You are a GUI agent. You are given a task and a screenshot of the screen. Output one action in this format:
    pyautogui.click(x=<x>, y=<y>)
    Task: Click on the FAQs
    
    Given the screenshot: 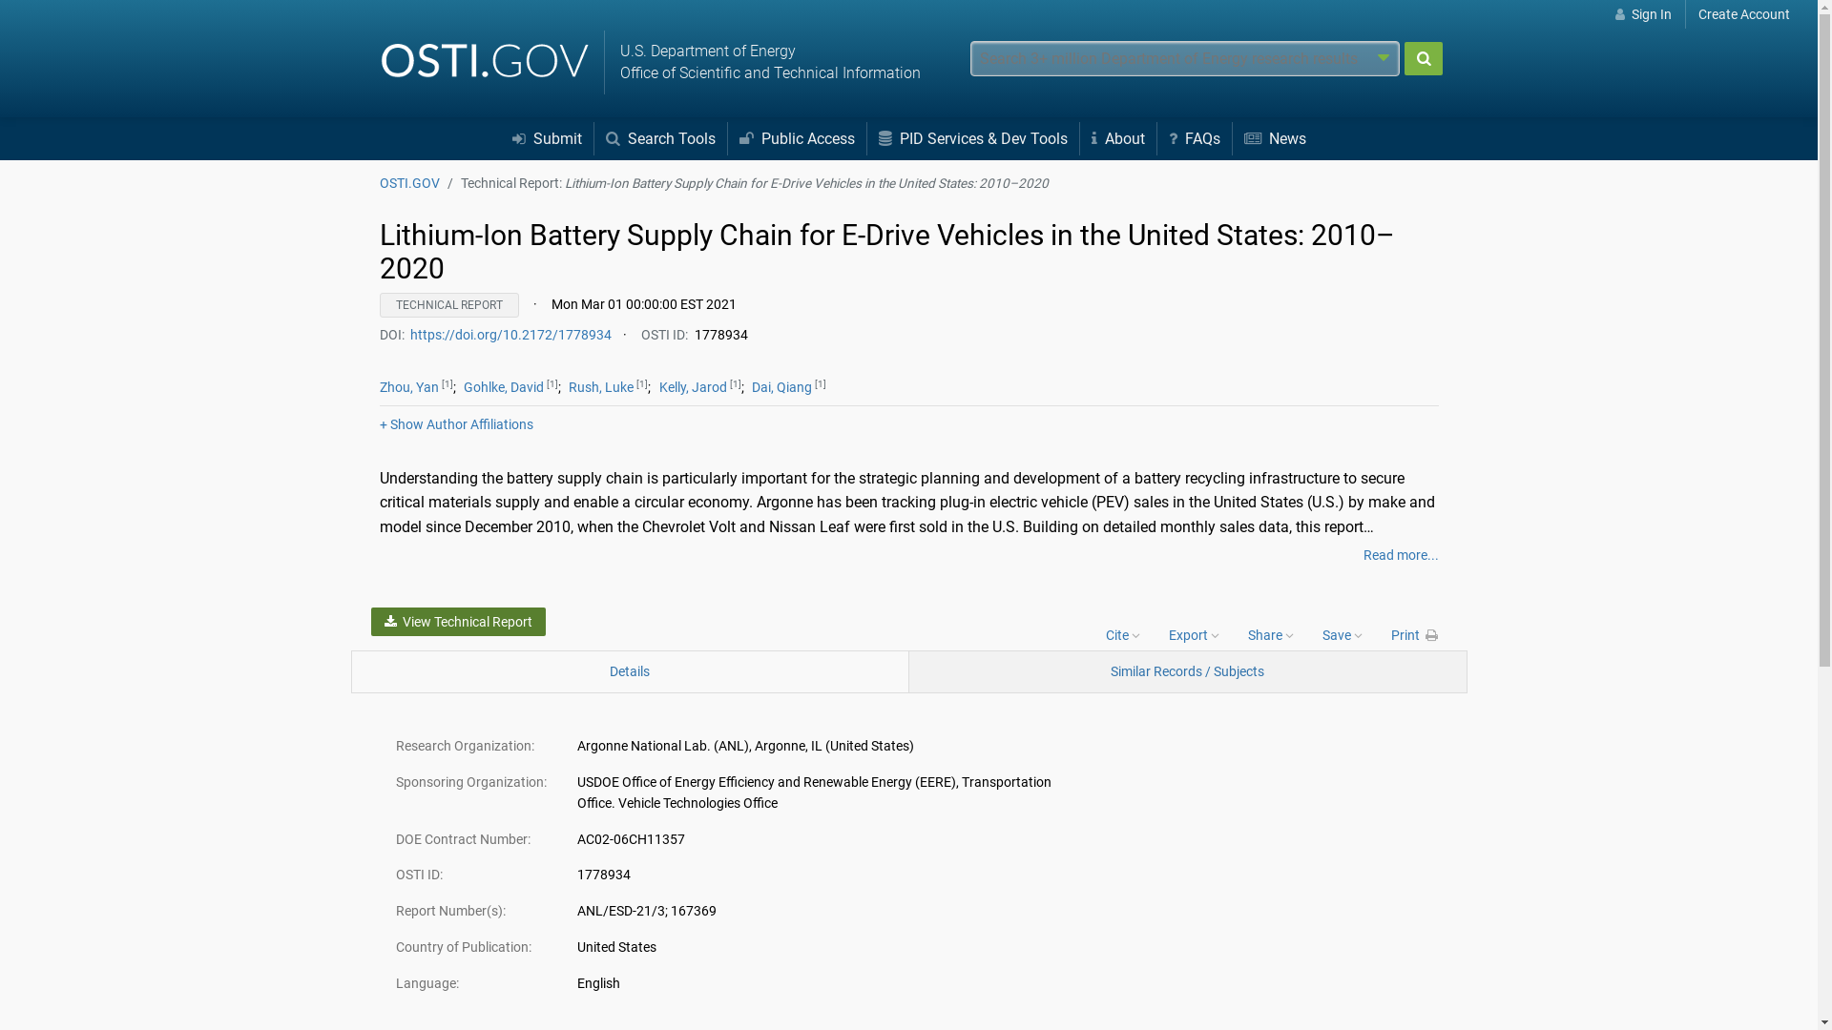 What is the action you would take?
    pyautogui.click(x=1193, y=139)
    